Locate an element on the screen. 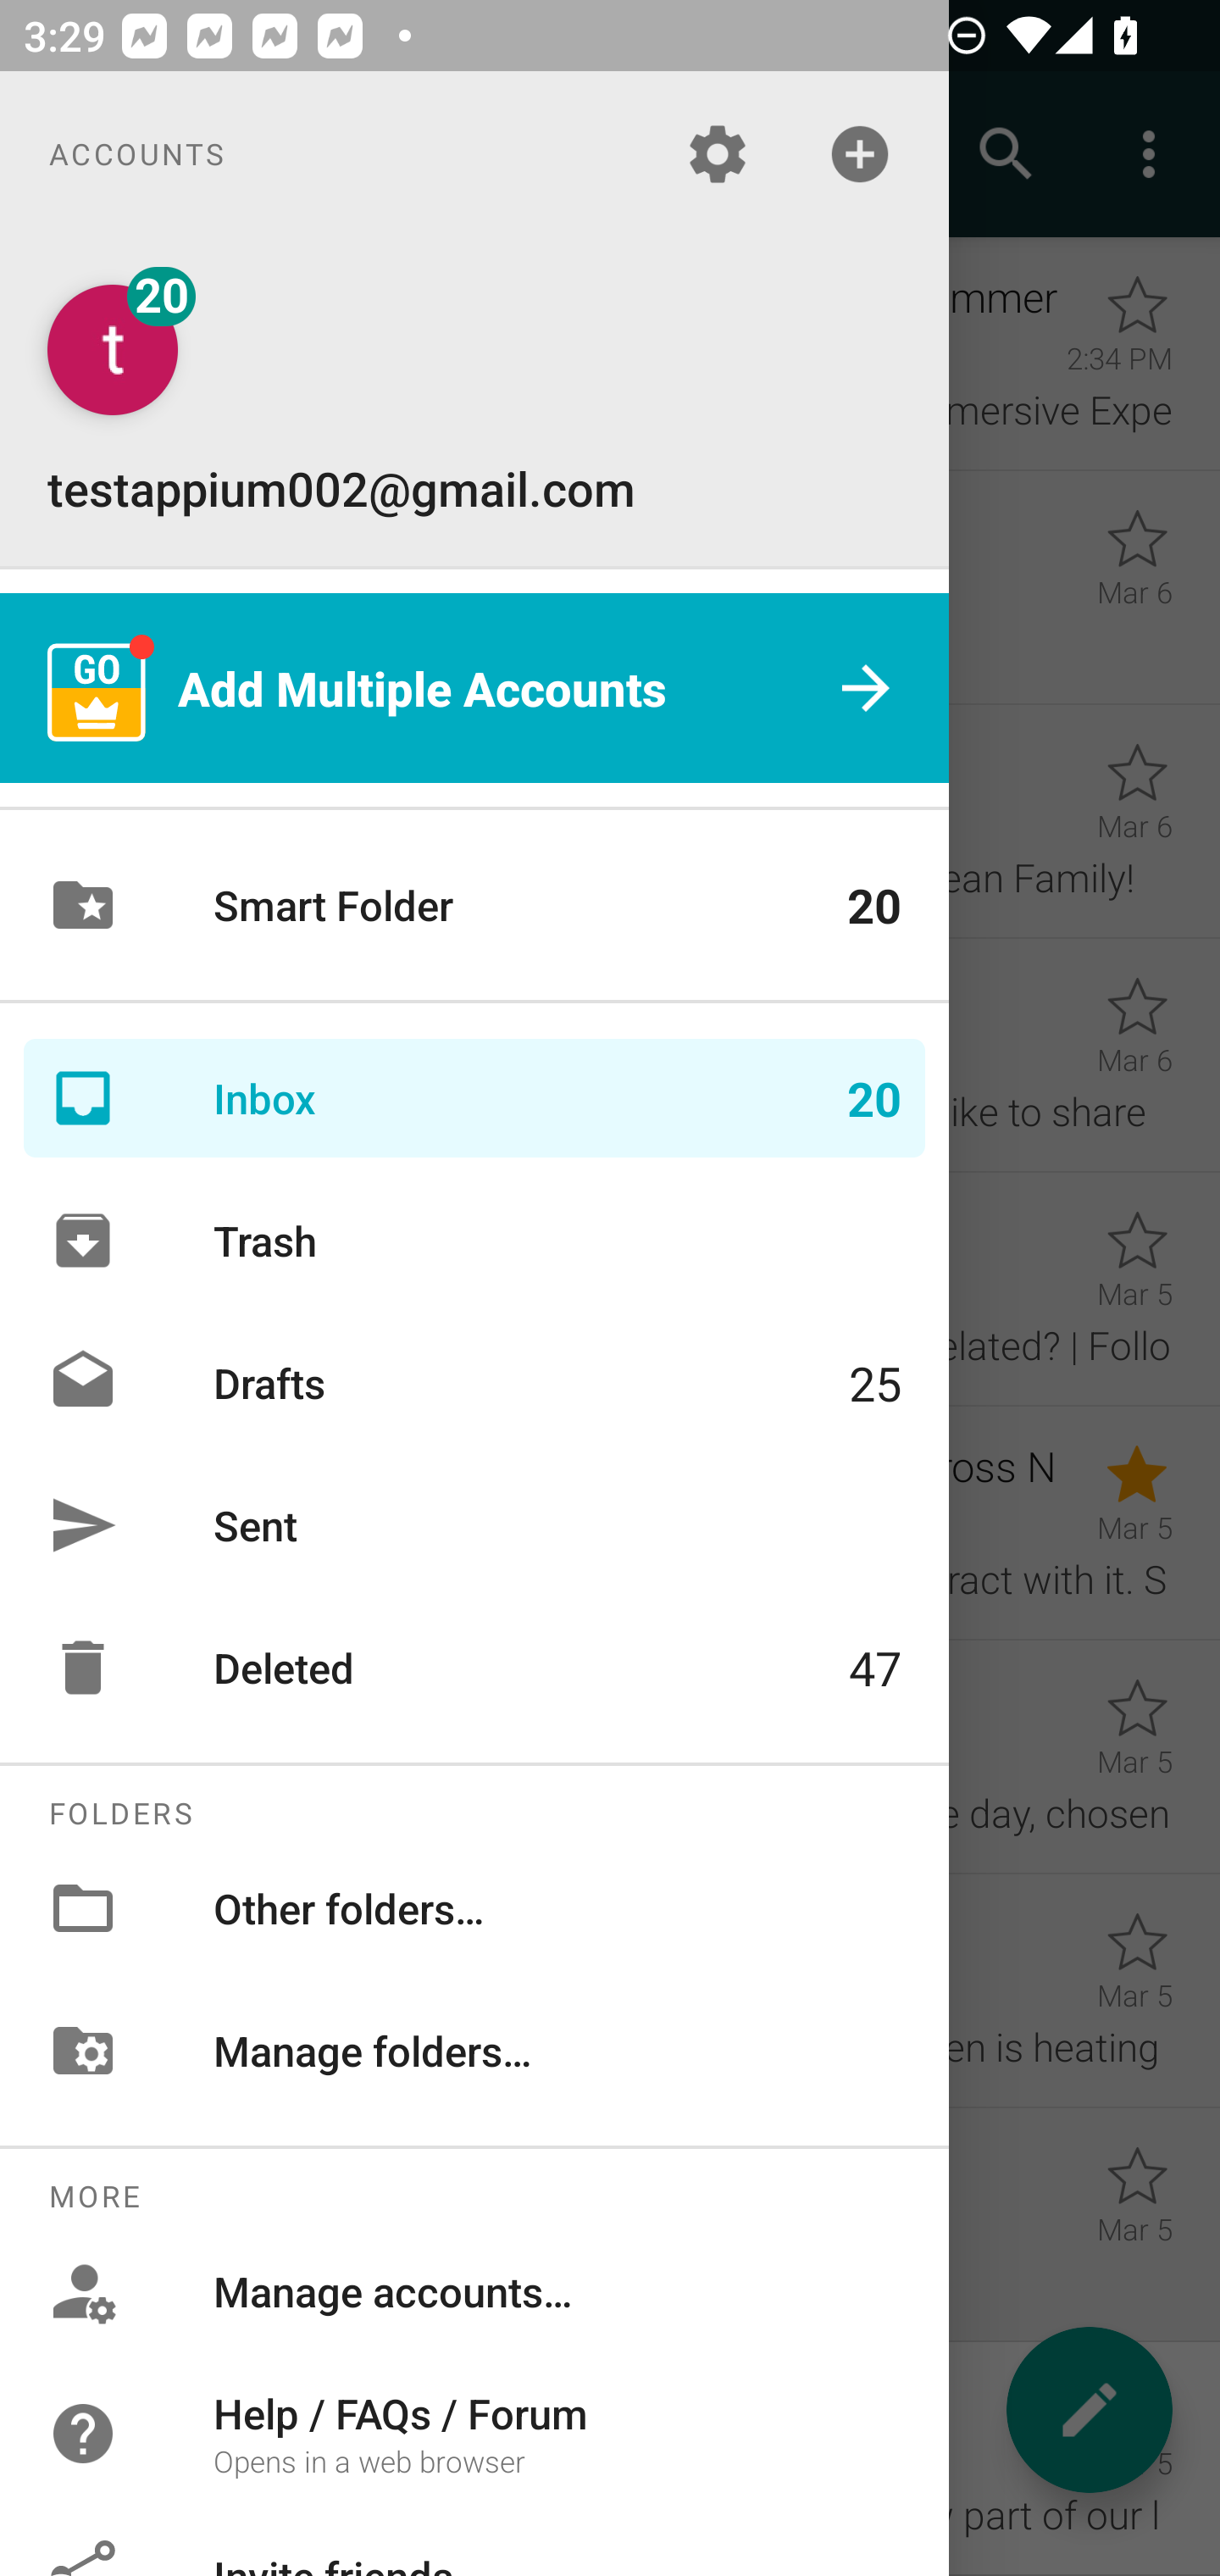 This screenshot has width=1220, height=2576. Trash is located at coordinates (474, 1241).